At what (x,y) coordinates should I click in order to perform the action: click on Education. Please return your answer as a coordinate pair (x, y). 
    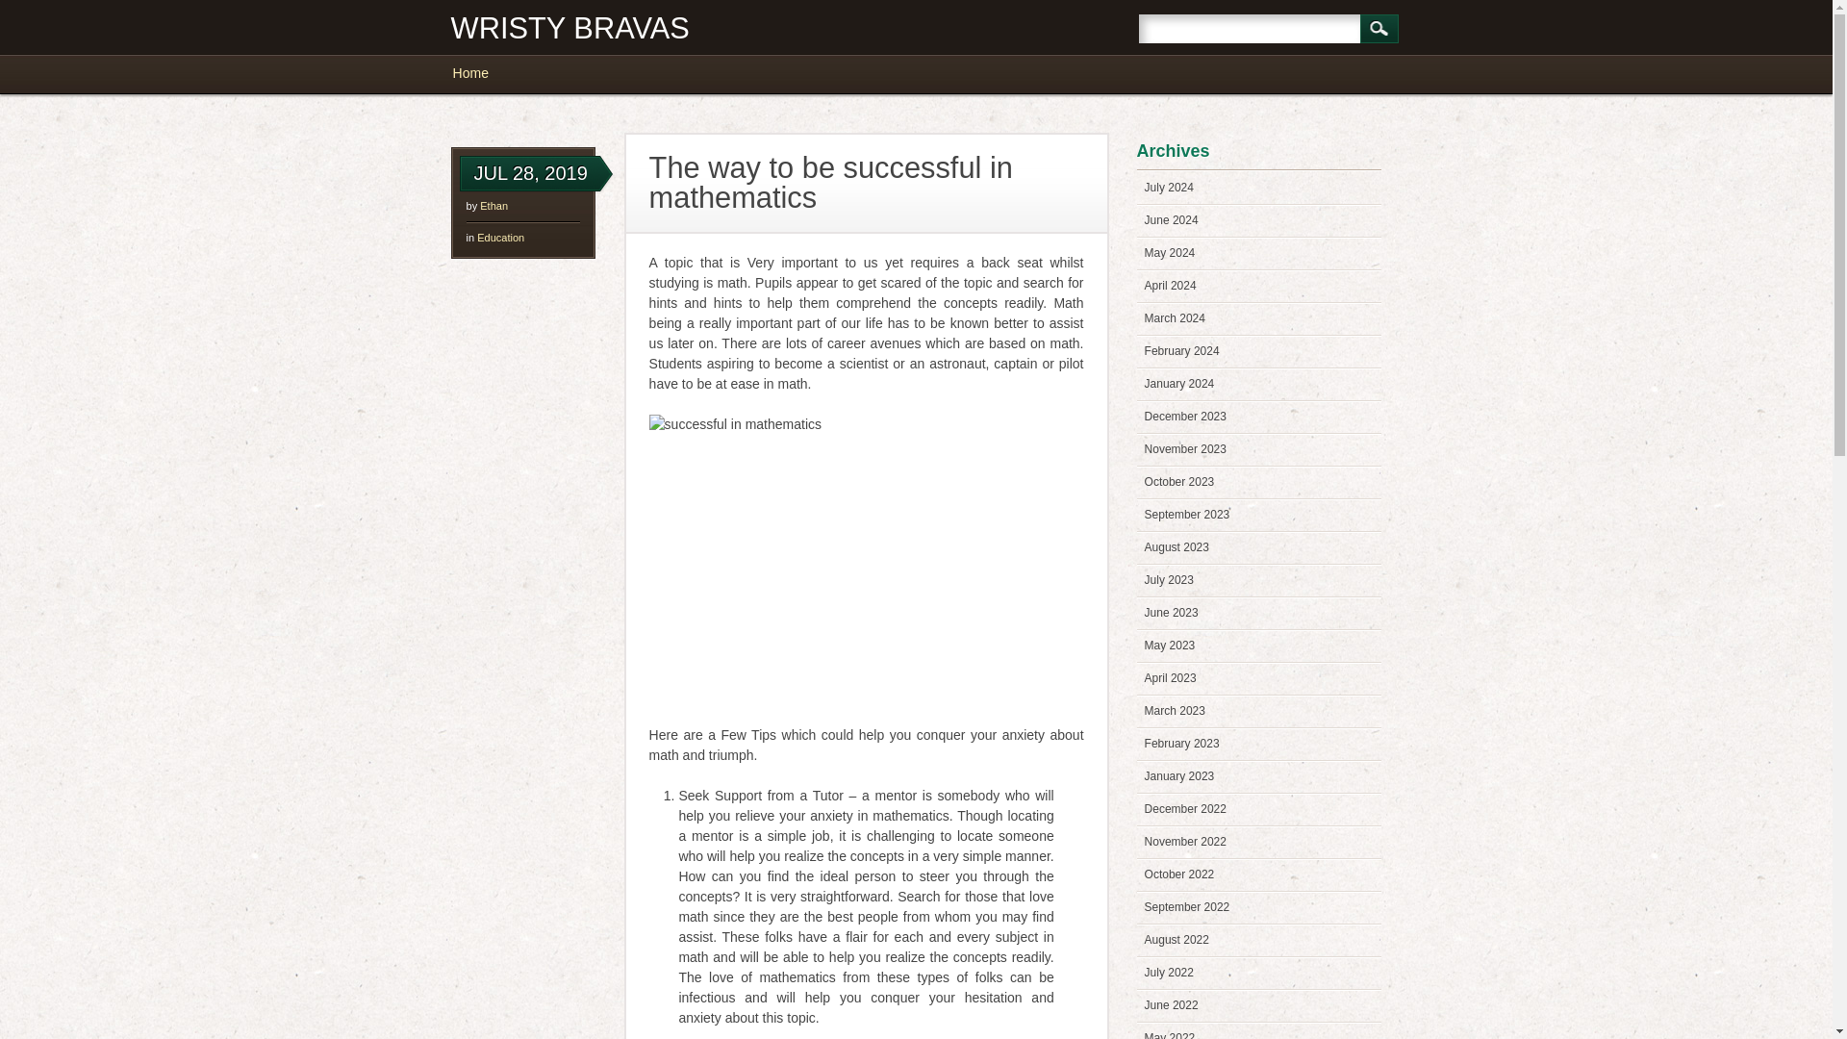
    Looking at the image, I should click on (500, 237).